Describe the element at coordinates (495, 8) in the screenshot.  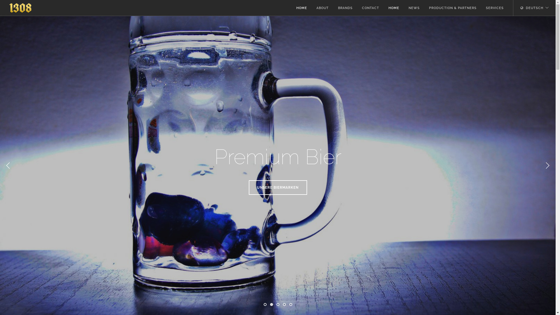
I see `SERVICES` at that location.